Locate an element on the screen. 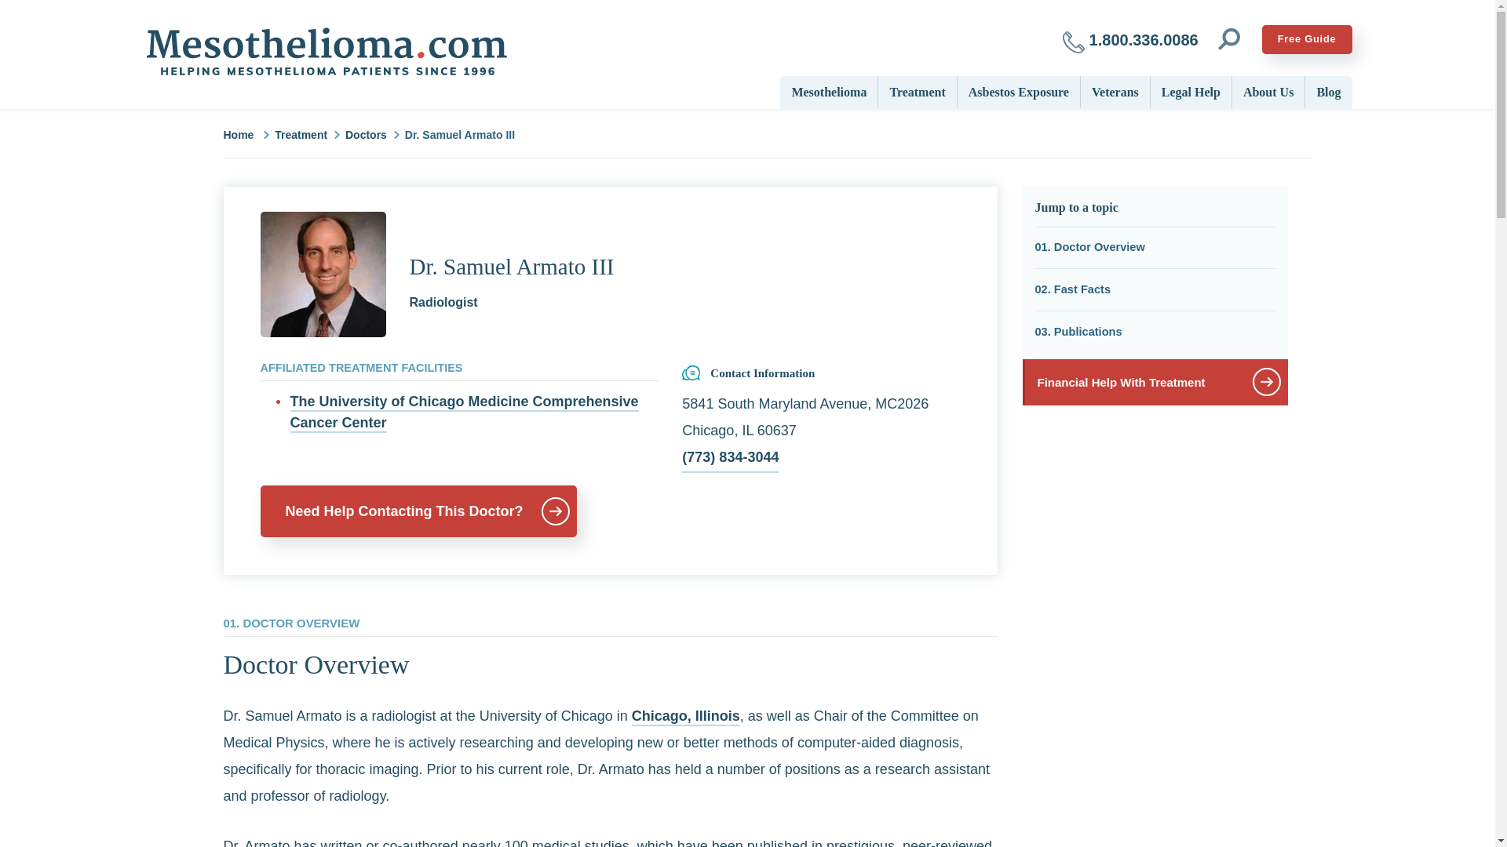  Asbestos Exposure is located at coordinates (1019, 91).